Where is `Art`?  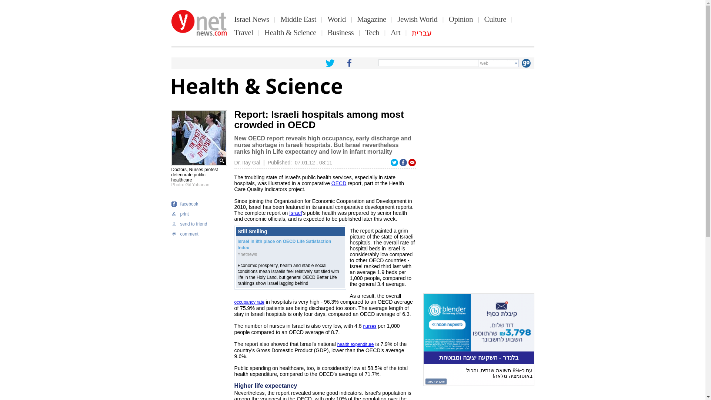 Art is located at coordinates (395, 33).